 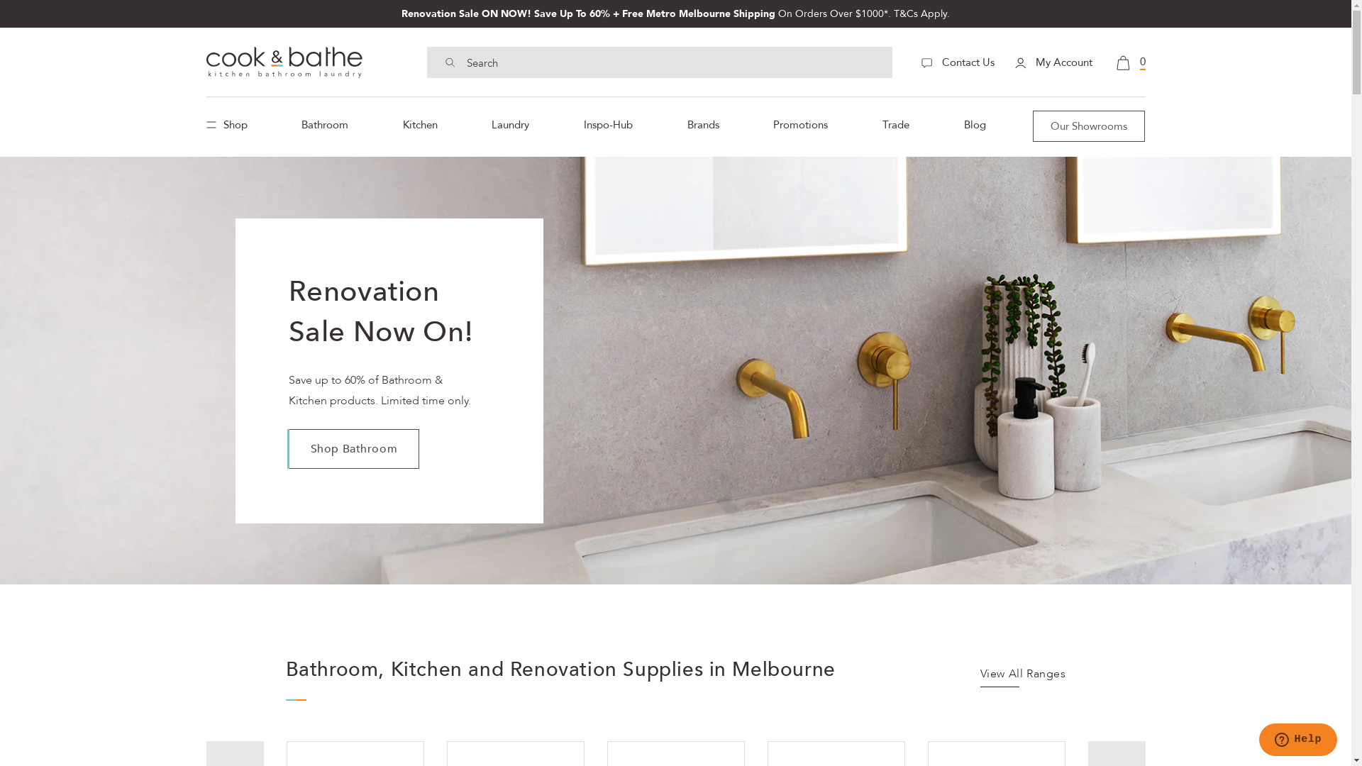 What do you see at coordinates (1131, 62) in the screenshot?
I see `0` at bounding box center [1131, 62].